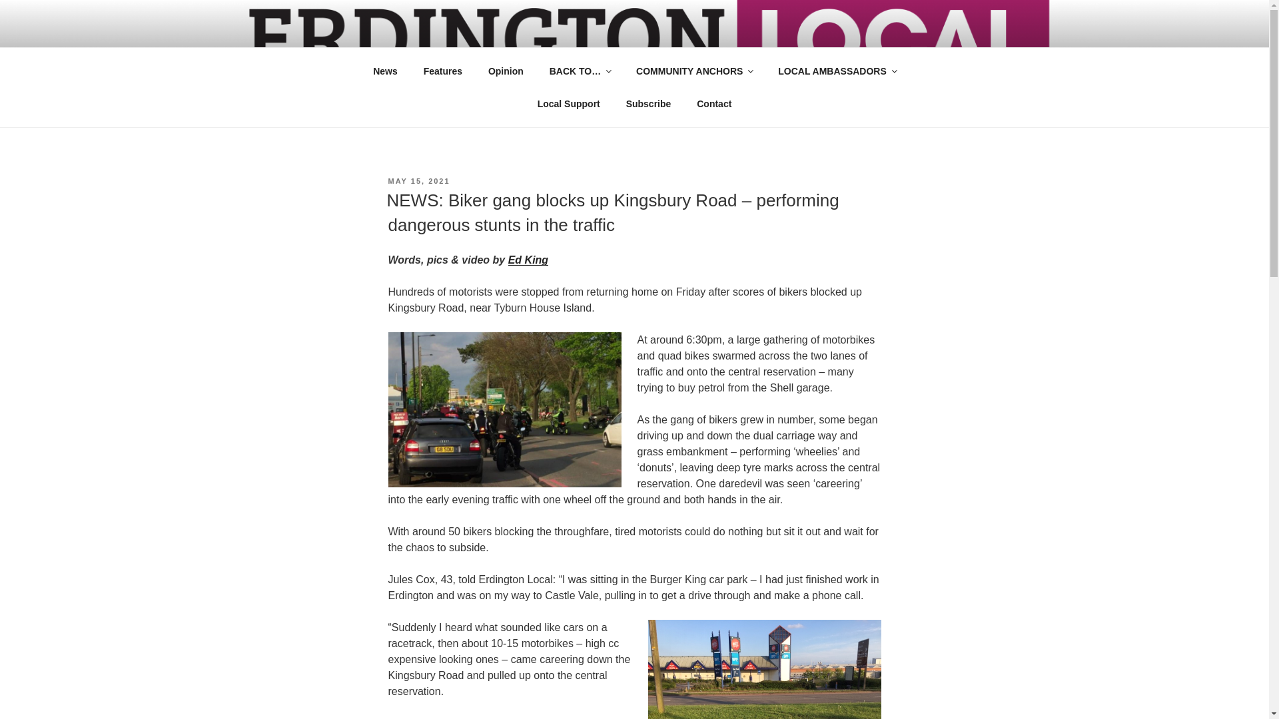 Image resolution: width=1279 pixels, height=719 pixels. I want to click on LOCAL AMBASSADORS, so click(837, 71).